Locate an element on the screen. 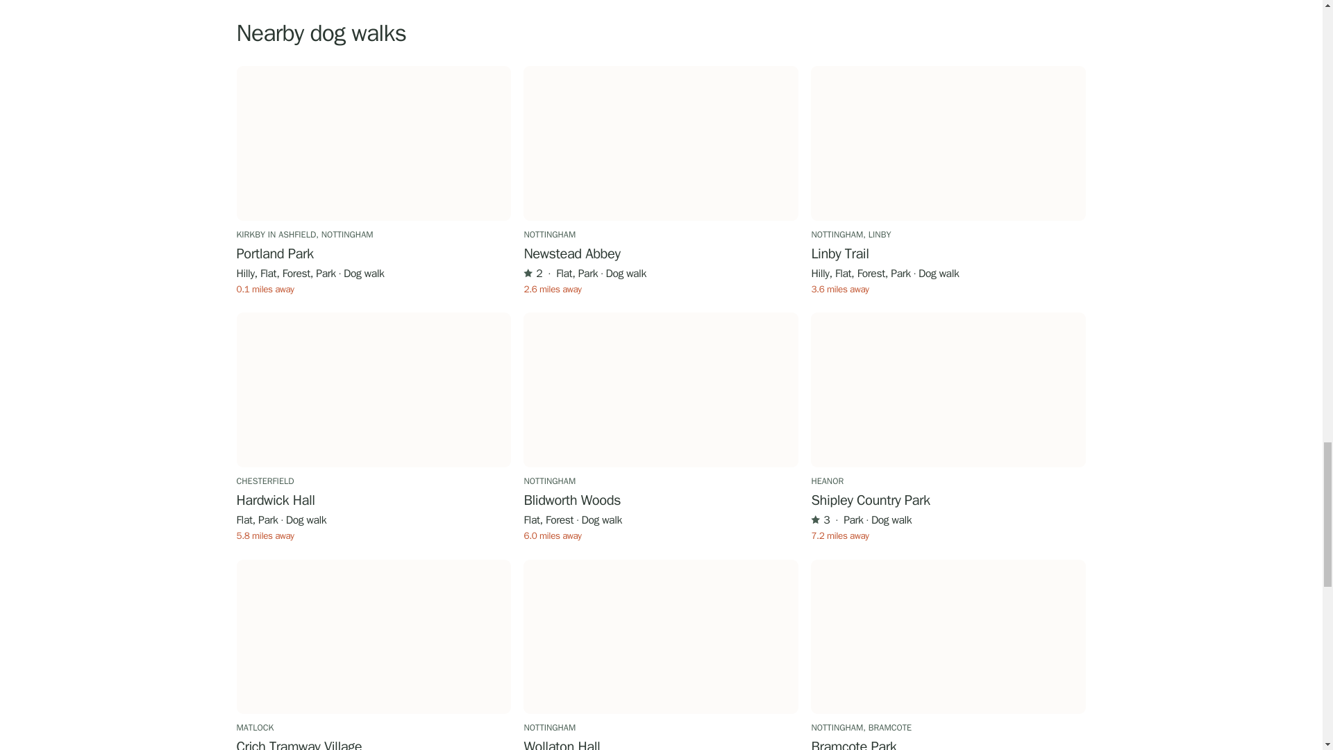  Dog walk at Hardwick Hall is located at coordinates (373, 390).